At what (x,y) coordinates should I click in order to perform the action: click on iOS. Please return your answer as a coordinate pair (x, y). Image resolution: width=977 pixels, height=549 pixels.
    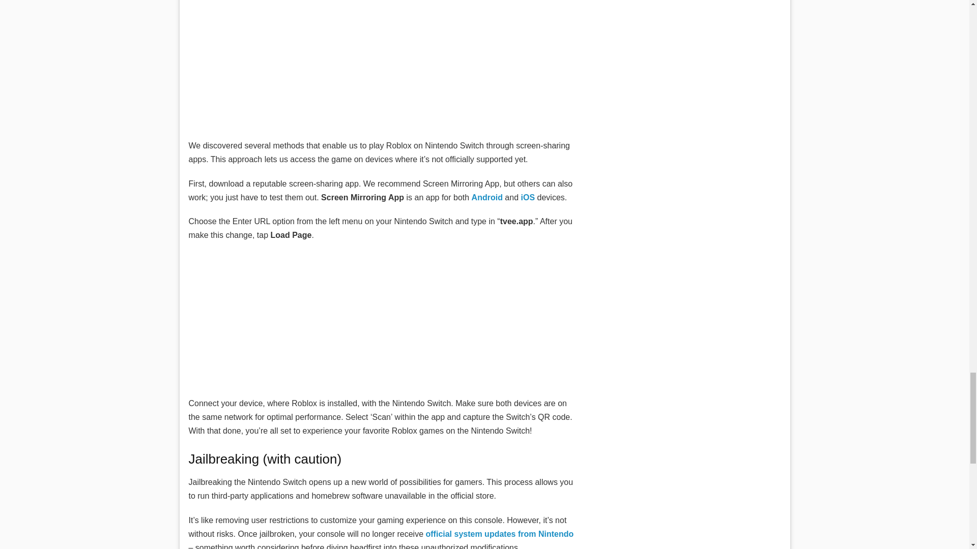
    Looking at the image, I should click on (528, 197).